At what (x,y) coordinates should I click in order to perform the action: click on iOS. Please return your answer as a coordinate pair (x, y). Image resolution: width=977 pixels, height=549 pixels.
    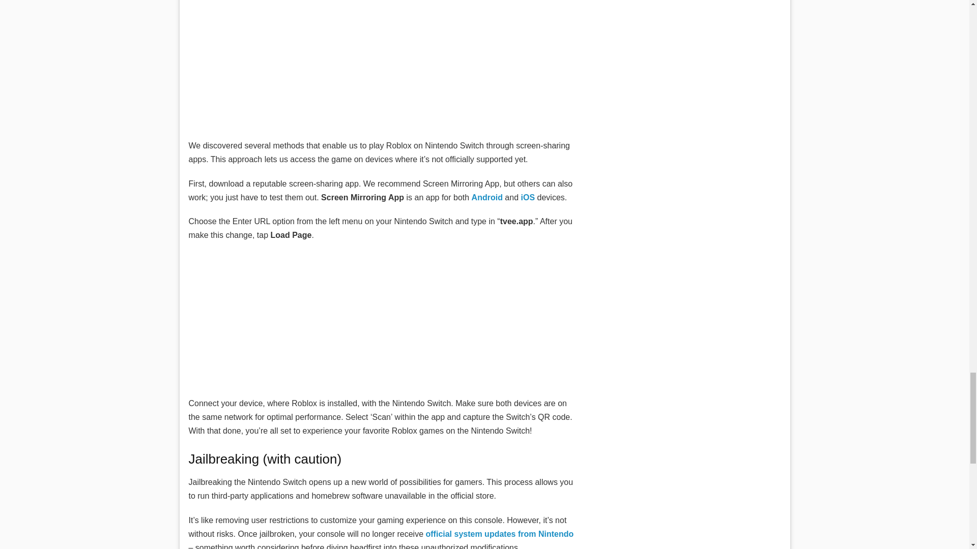
    Looking at the image, I should click on (528, 197).